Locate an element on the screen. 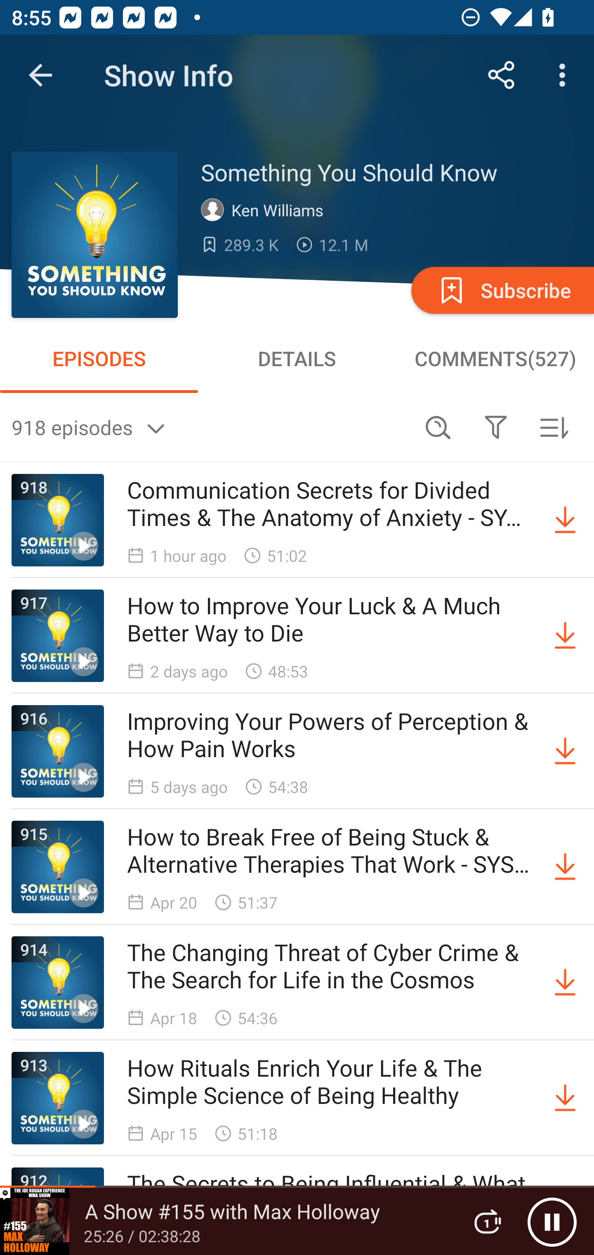  Download is located at coordinates (565, 1098).